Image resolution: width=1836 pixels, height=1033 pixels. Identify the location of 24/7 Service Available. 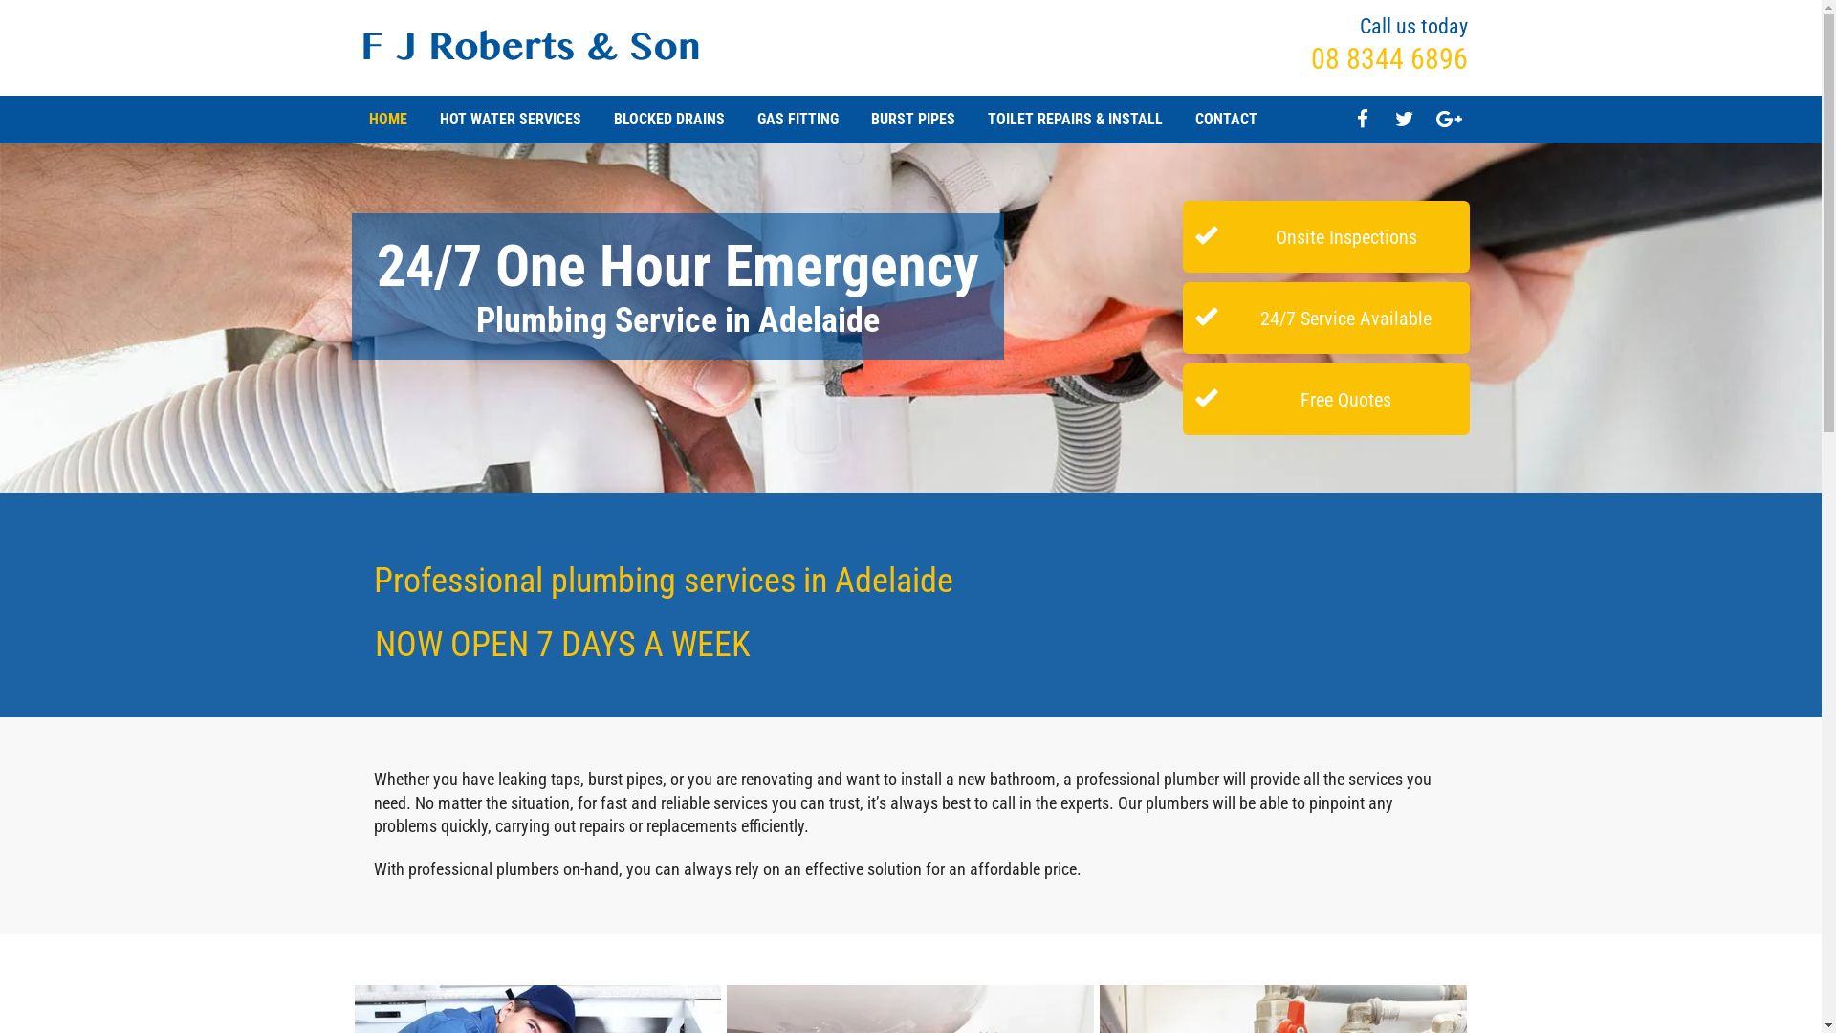
(1326, 318).